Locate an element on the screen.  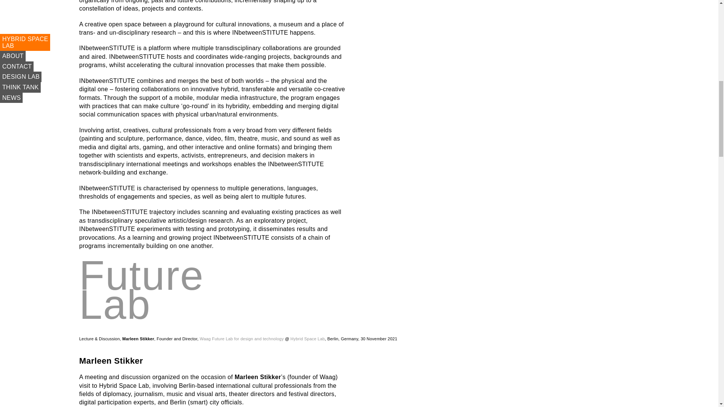
Hybrid Space Lab is located at coordinates (307, 339).